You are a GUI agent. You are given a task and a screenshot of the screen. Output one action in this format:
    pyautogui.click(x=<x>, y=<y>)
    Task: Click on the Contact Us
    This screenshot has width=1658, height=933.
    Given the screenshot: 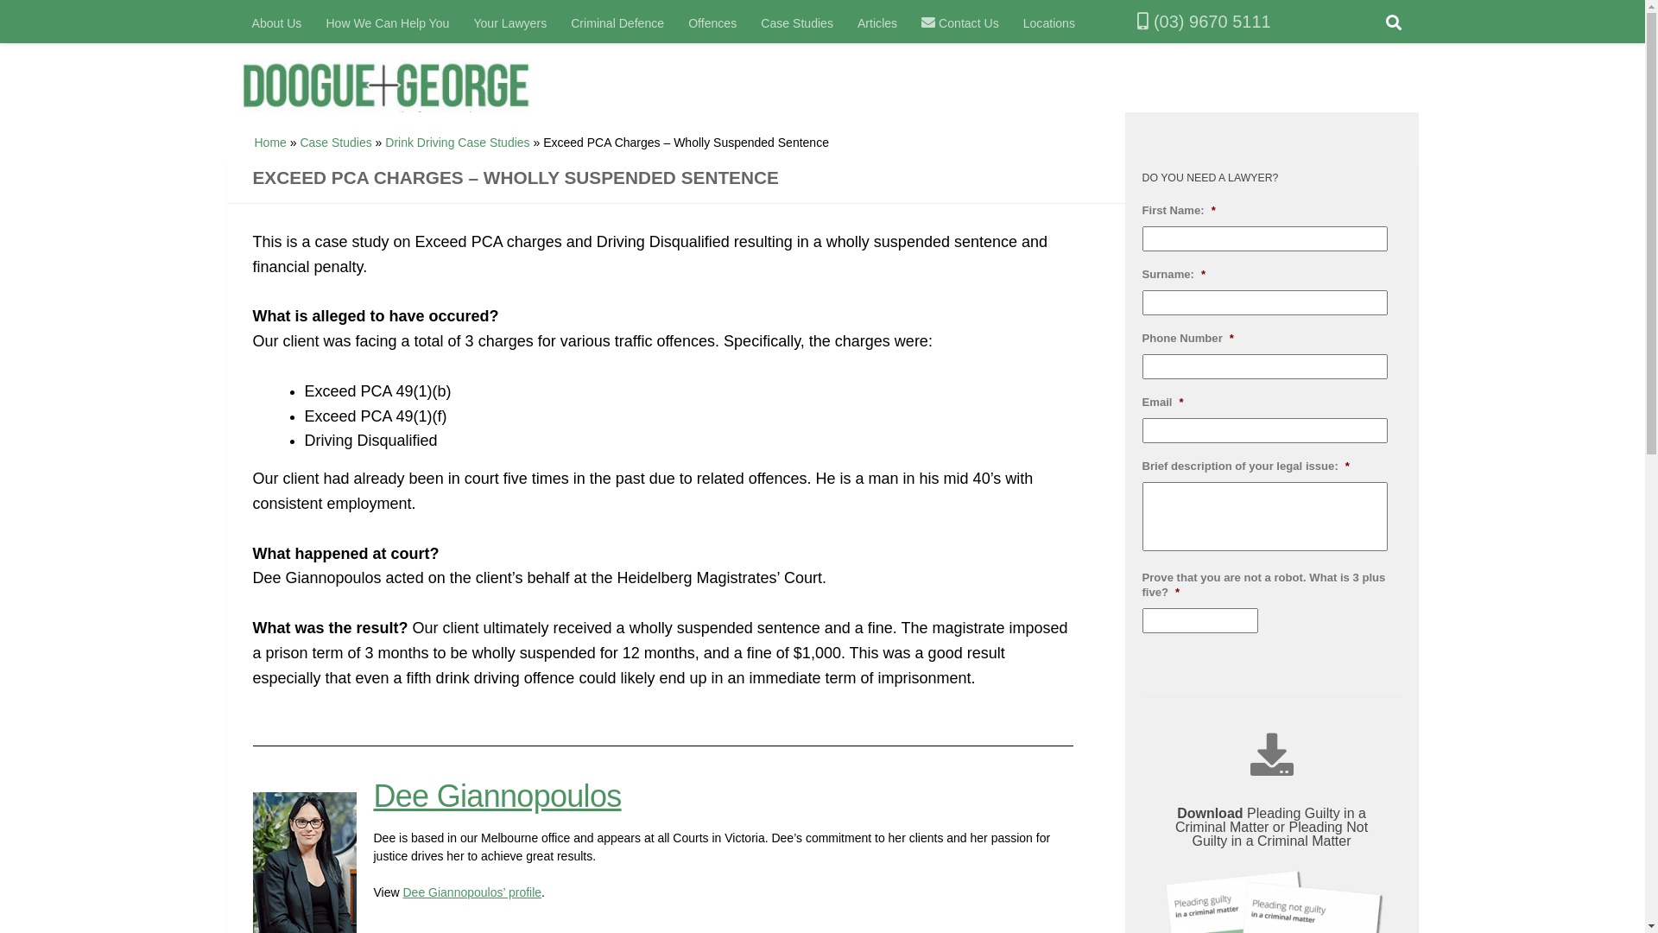 What is the action you would take?
    pyautogui.click(x=960, y=23)
    